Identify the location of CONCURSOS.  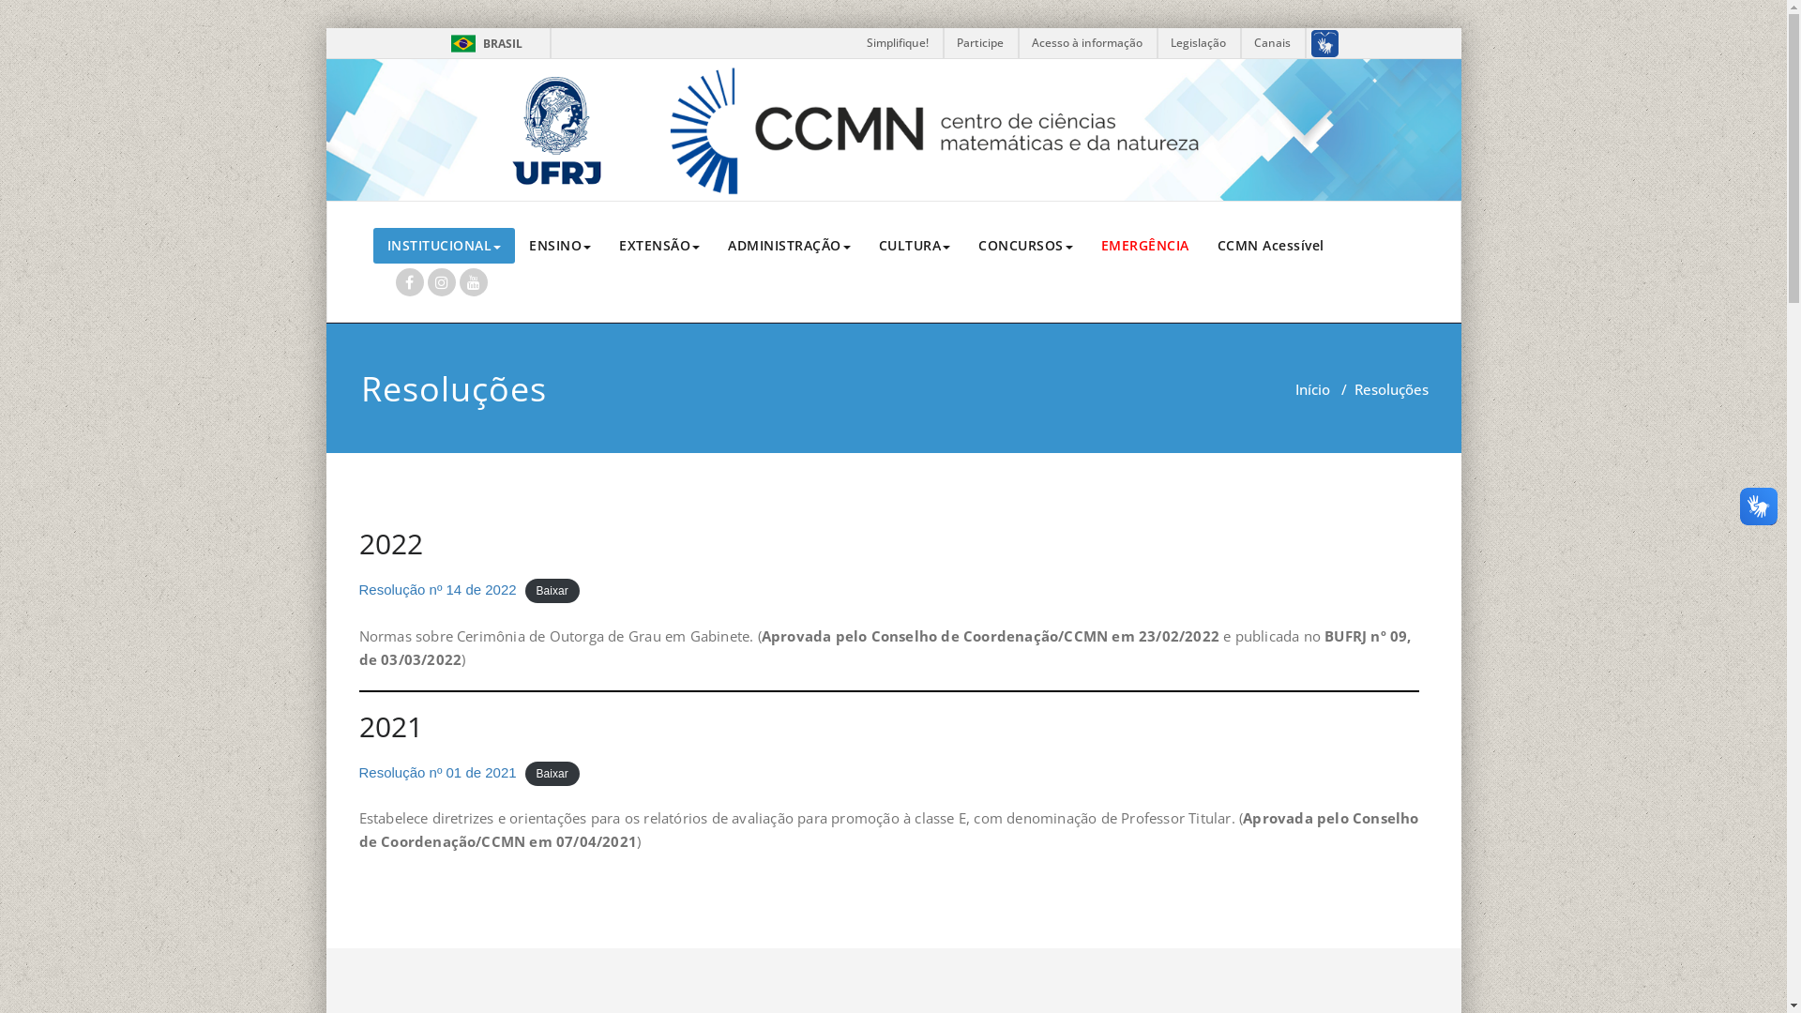
(1026, 246).